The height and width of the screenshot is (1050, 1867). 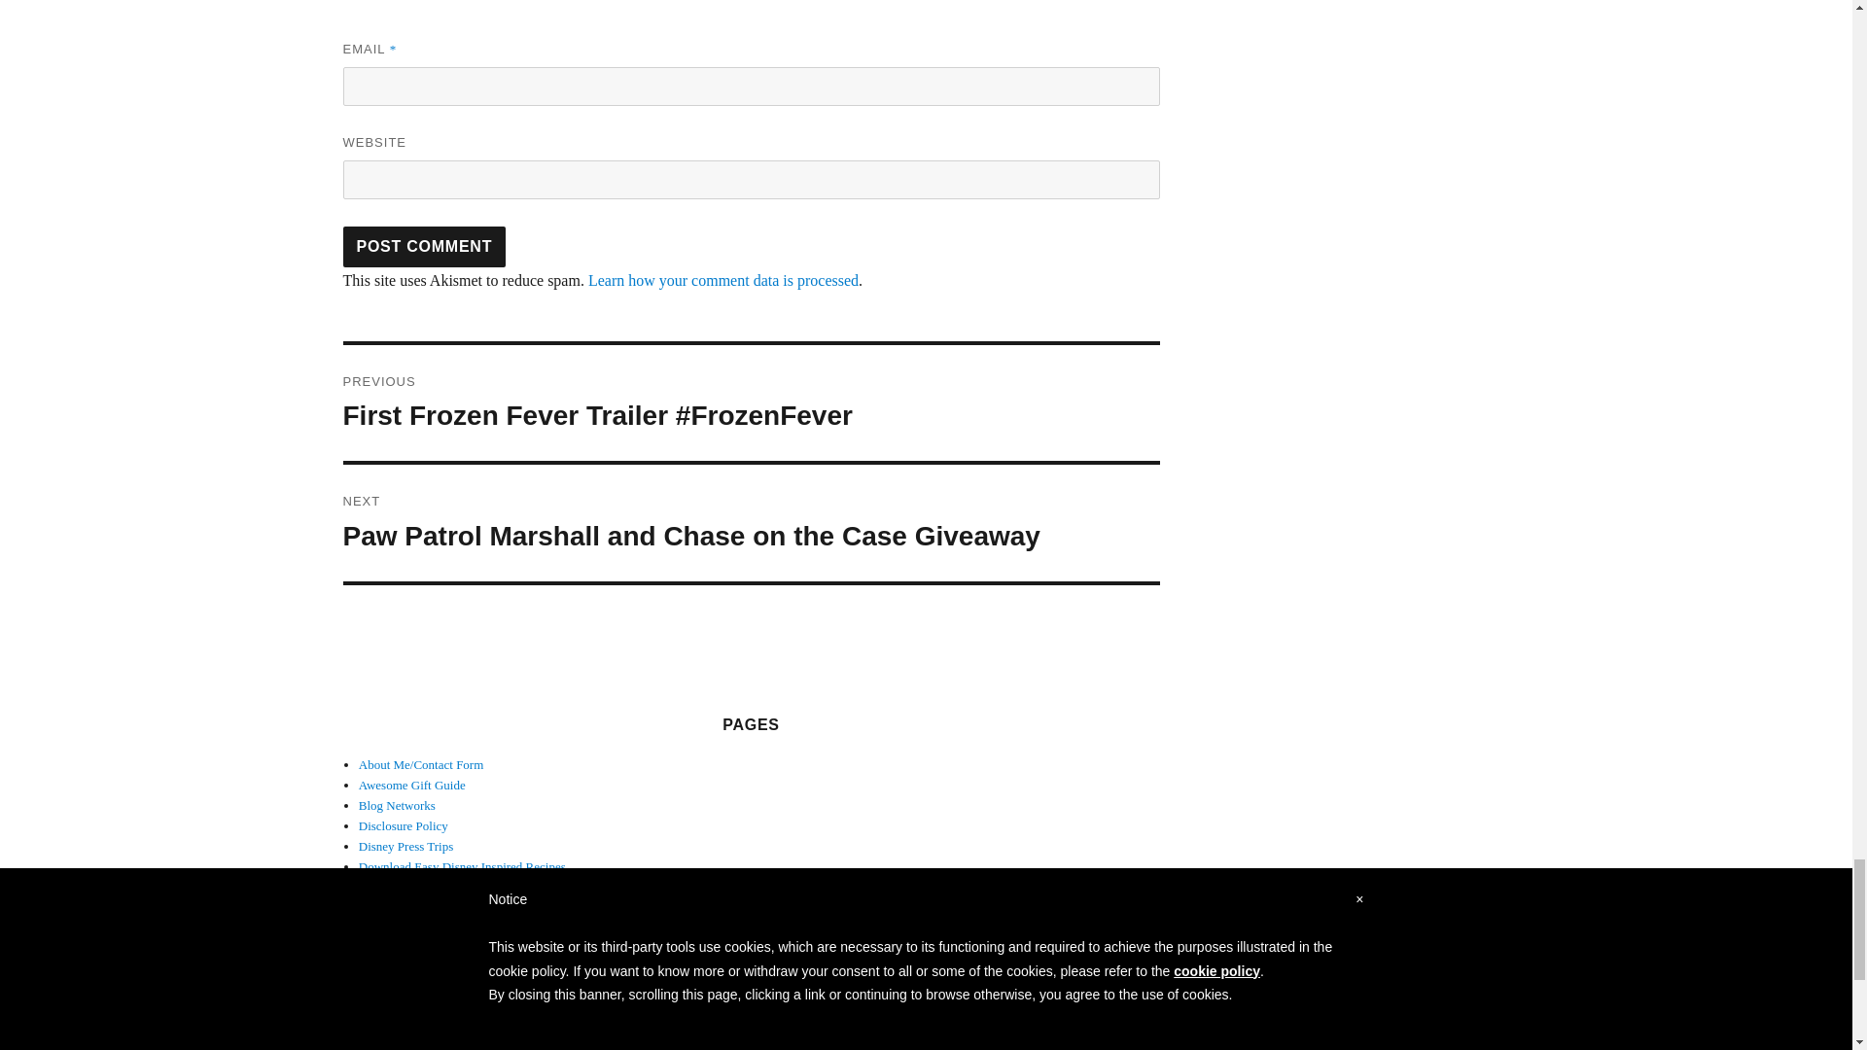 I want to click on Blog Networks, so click(x=397, y=805).